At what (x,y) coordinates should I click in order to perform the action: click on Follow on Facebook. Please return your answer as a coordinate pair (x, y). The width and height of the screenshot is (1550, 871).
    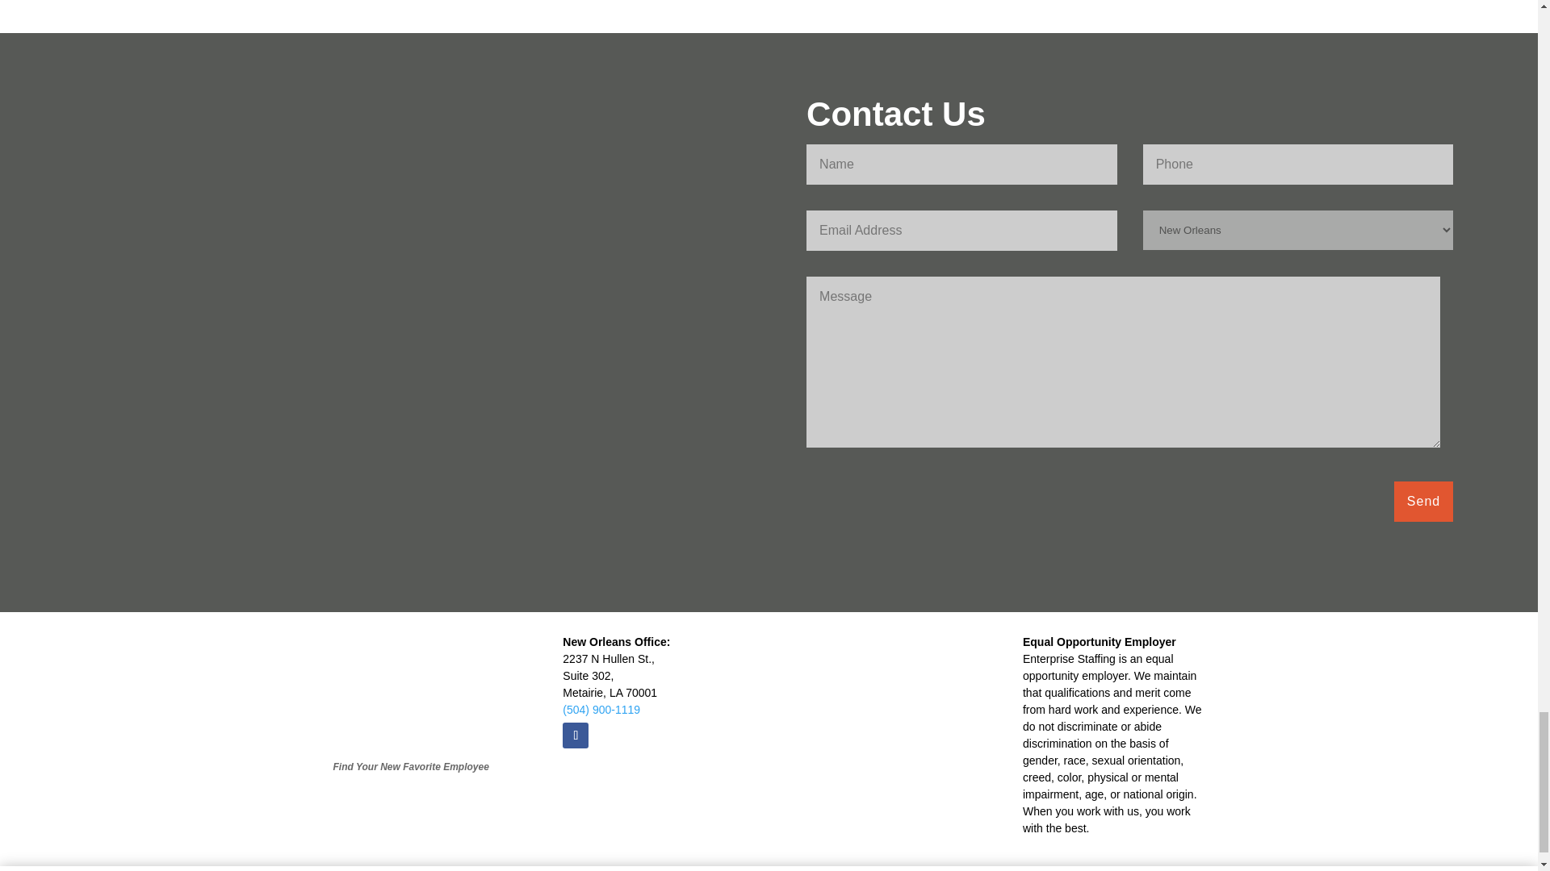
    Looking at the image, I should click on (575, 736).